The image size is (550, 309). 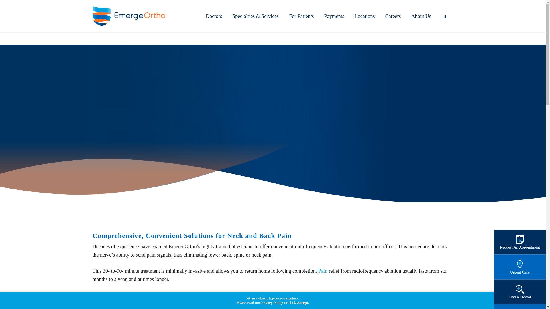 I want to click on Privacy Policy, so click(x=272, y=302).